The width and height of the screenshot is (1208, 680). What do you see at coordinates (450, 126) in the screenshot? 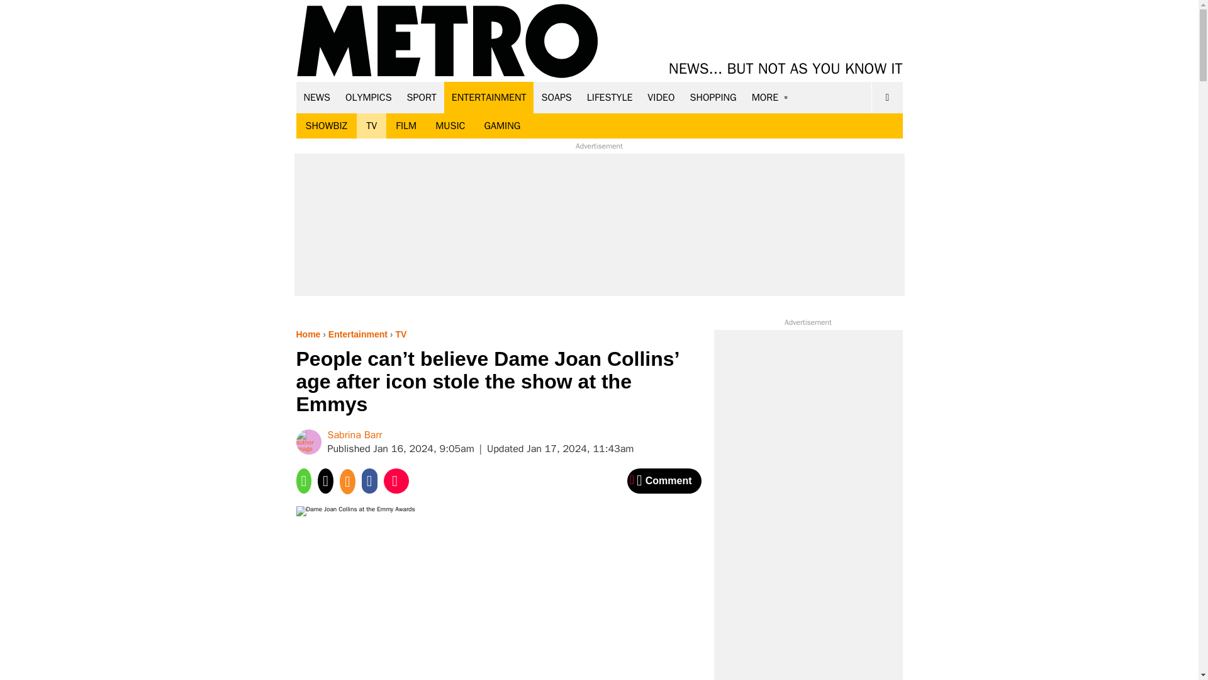
I see `MUSIC` at bounding box center [450, 126].